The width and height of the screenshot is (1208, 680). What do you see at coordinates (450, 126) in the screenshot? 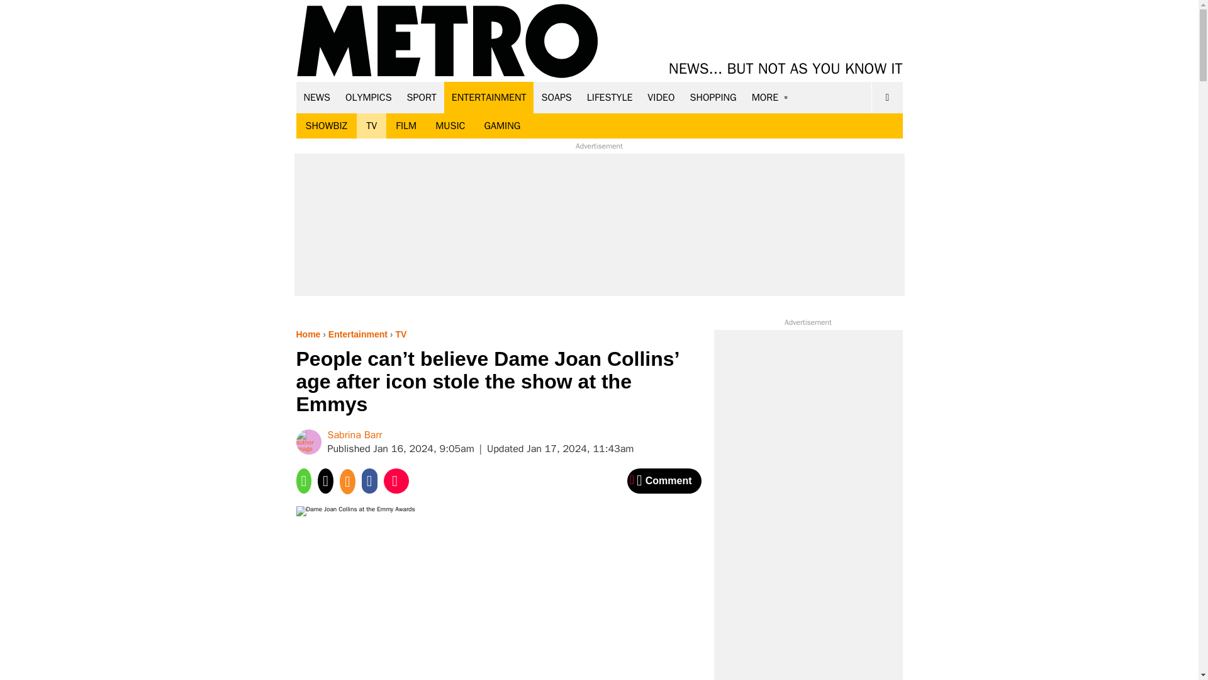
I see `MUSIC` at bounding box center [450, 126].